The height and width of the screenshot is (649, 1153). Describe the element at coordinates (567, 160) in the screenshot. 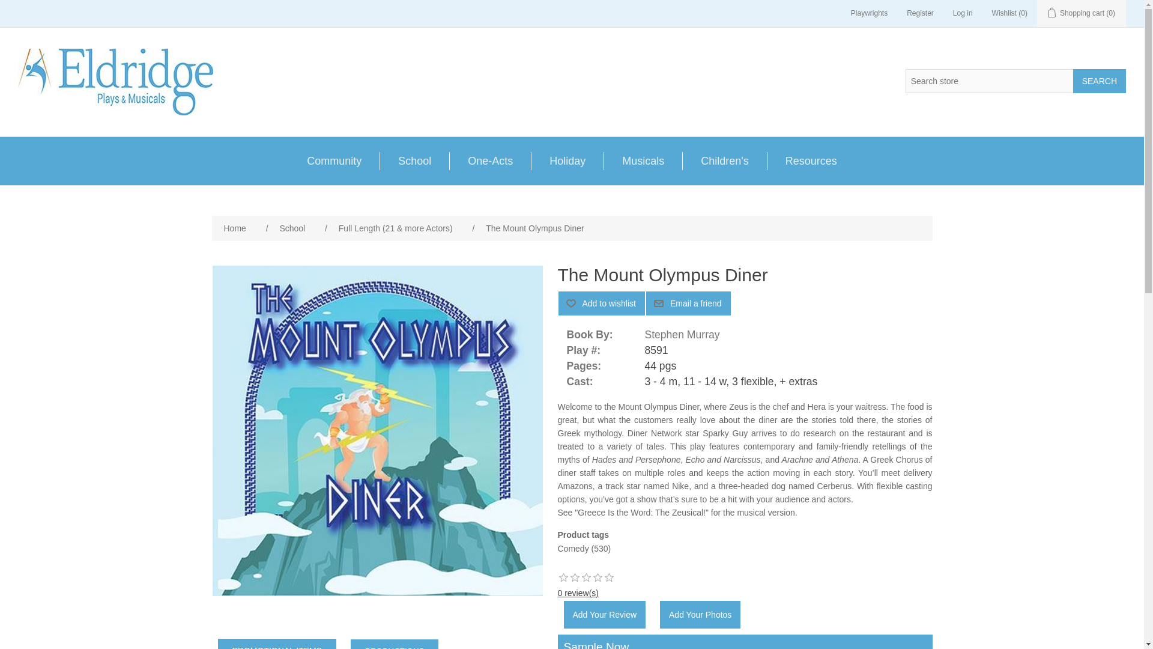

I see `Holiday` at that location.